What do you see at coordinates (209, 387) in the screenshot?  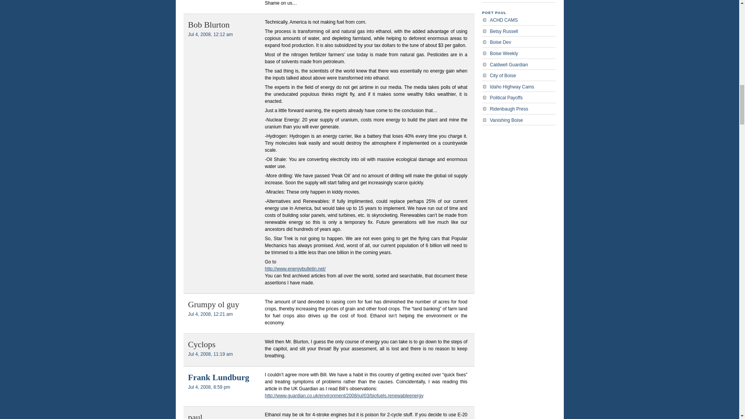 I see `Jul 4, 2008, 8:59 pm` at bounding box center [209, 387].